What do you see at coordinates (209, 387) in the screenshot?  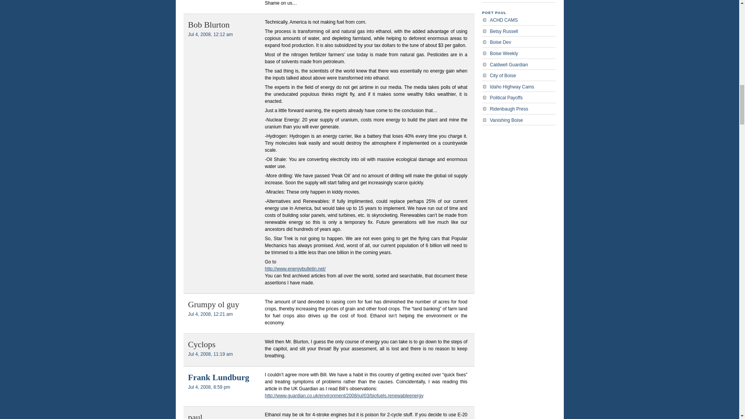 I see `Jul 4, 2008, 8:59 pm` at bounding box center [209, 387].